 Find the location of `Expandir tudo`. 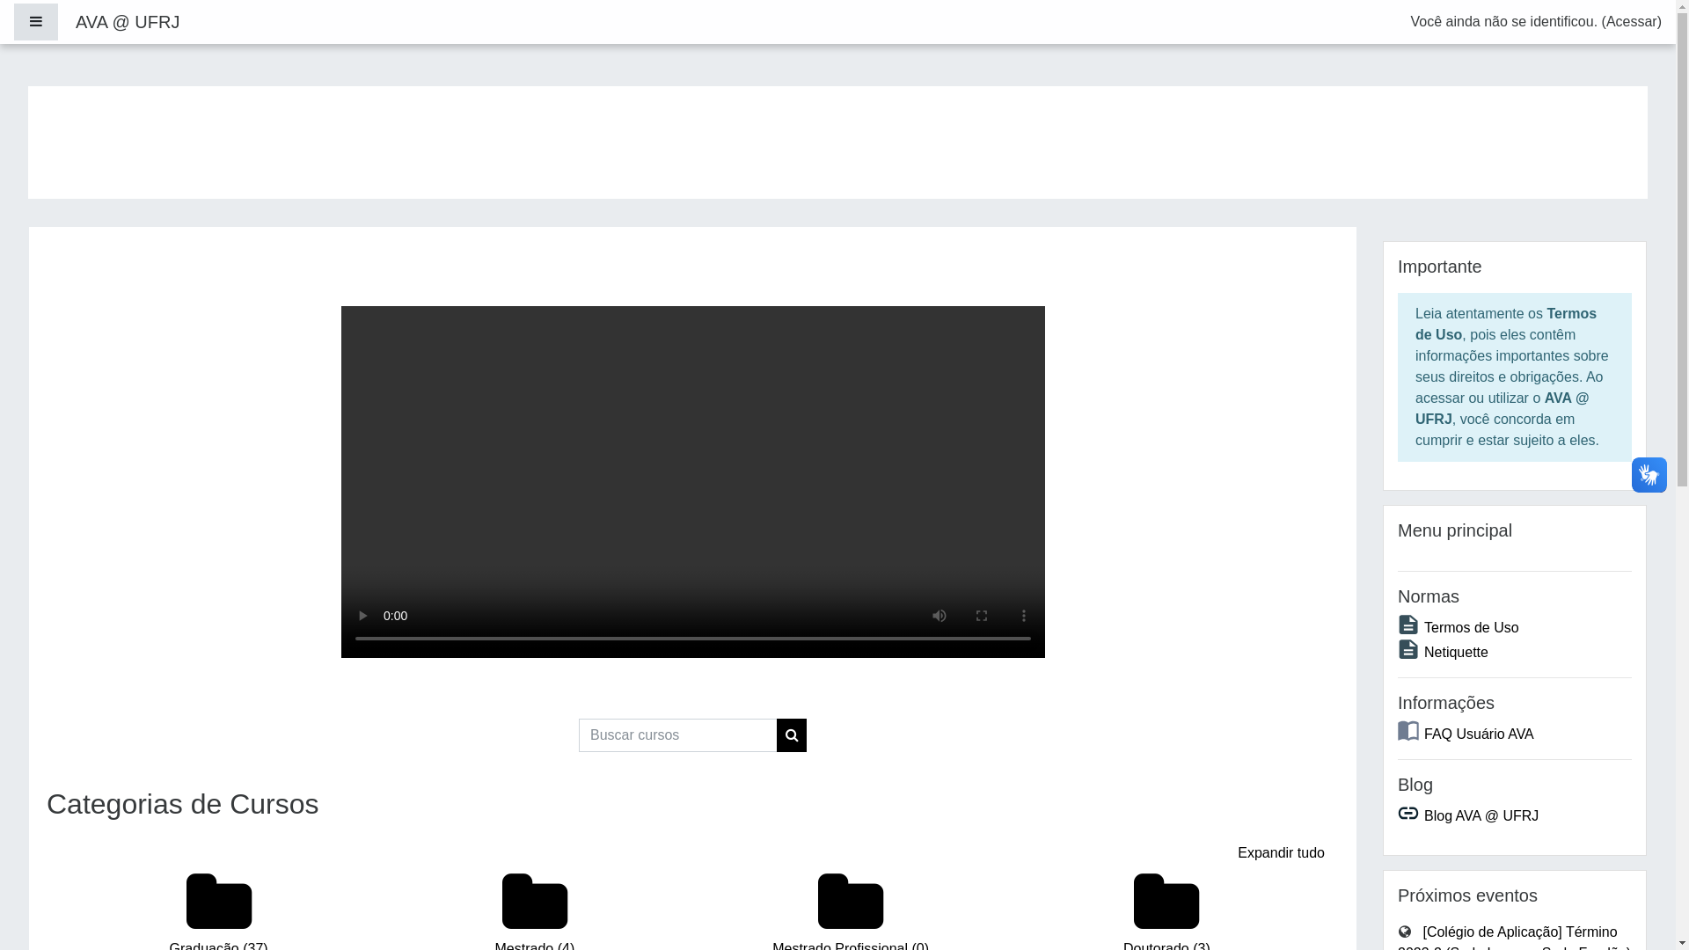

Expandir tudo is located at coordinates (1272, 853).